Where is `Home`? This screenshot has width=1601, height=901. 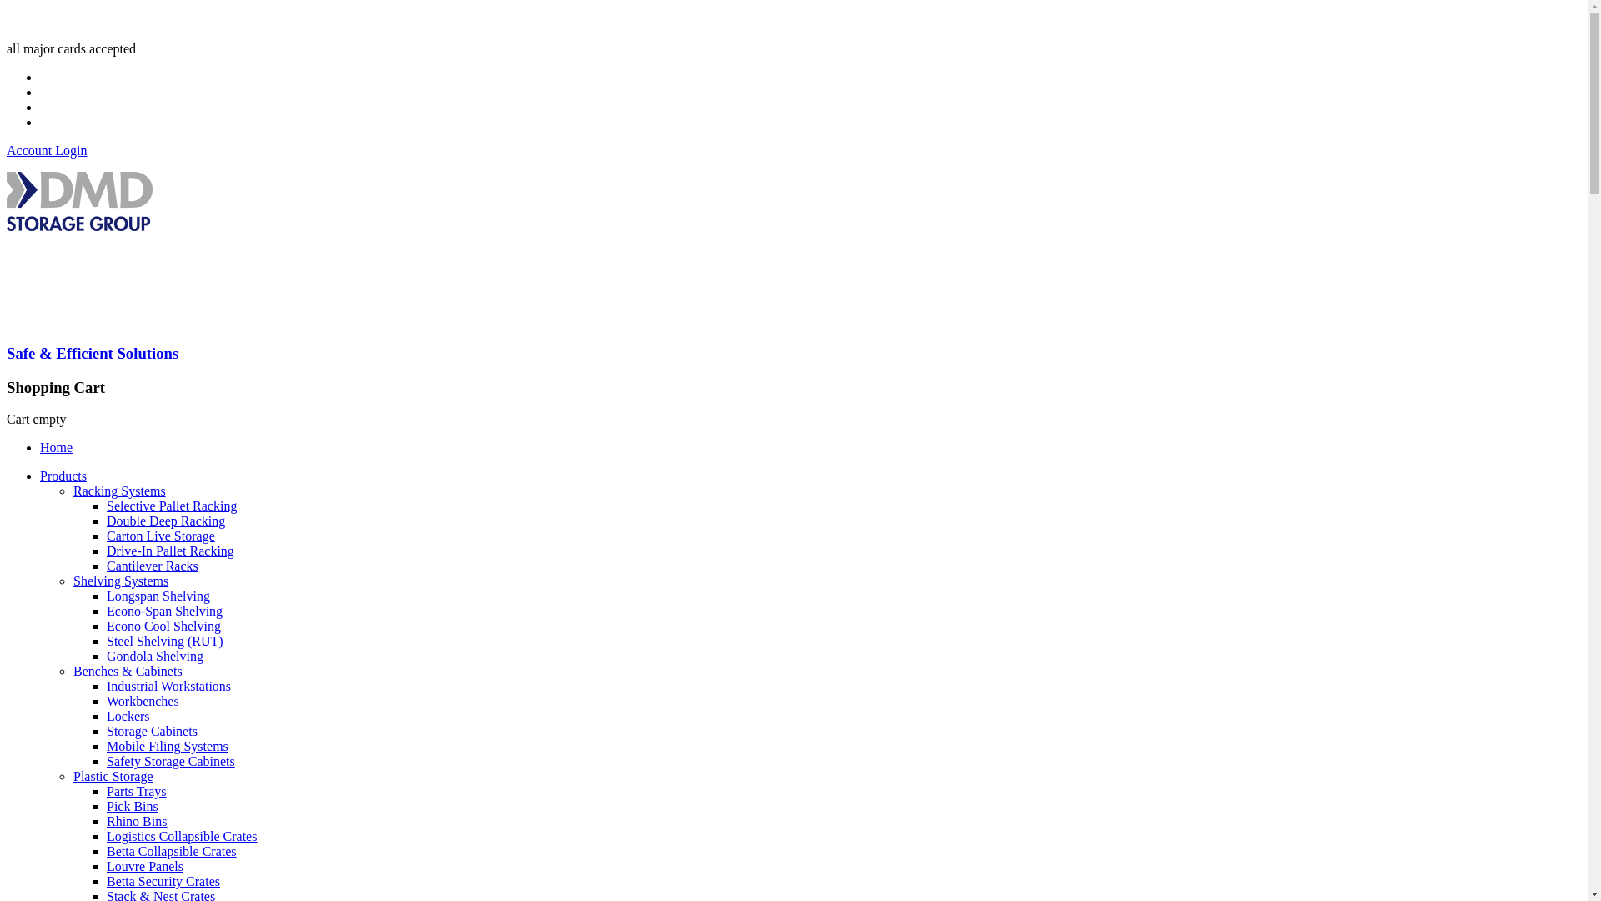
Home is located at coordinates (57, 447).